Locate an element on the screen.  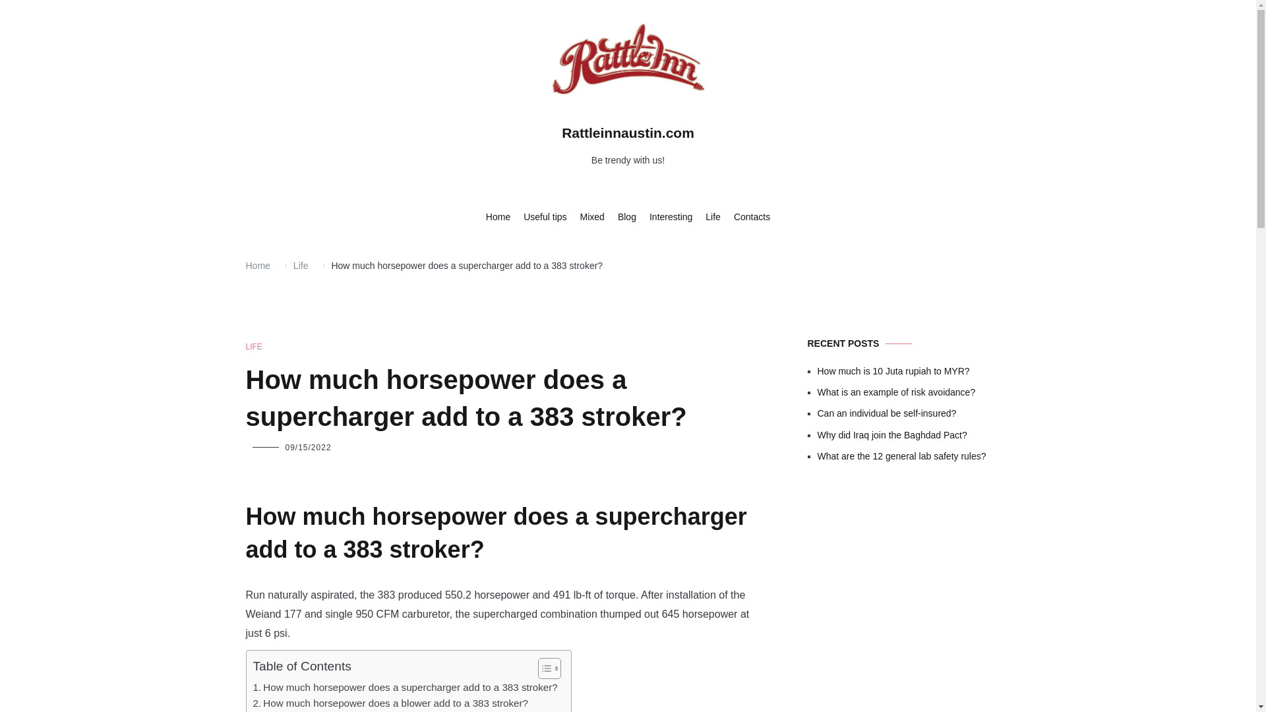
Life is located at coordinates (301, 266).